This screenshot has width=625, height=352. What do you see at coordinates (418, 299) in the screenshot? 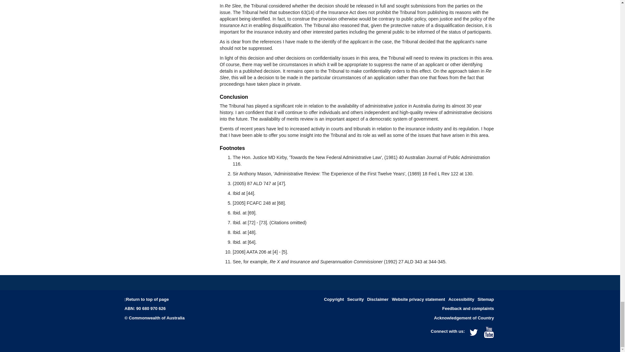
I see `Website privacy statement` at bounding box center [418, 299].